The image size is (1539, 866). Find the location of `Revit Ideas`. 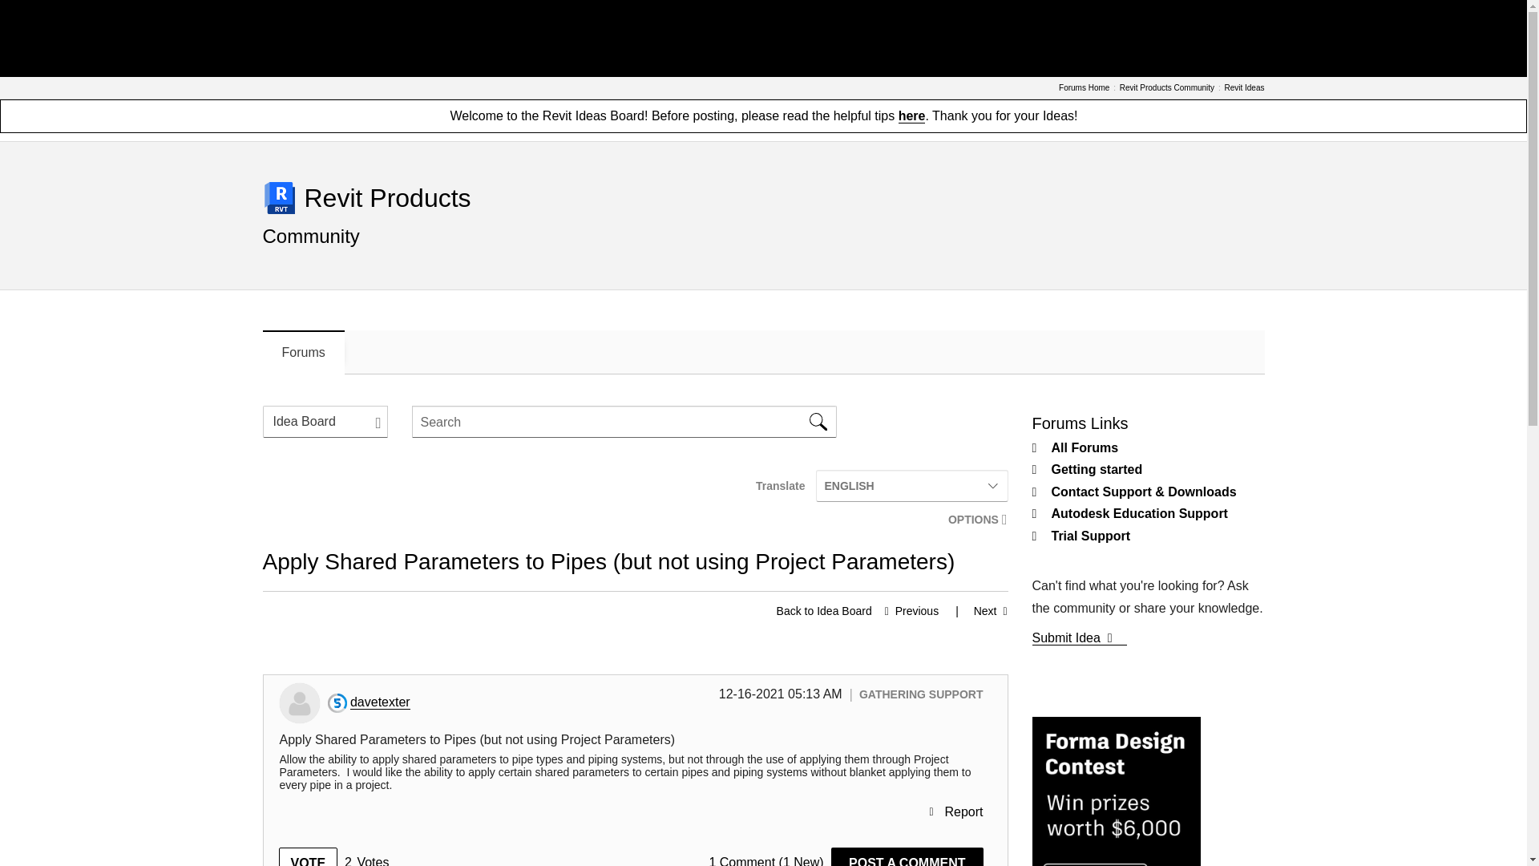

Revit Ideas is located at coordinates (1243, 88).